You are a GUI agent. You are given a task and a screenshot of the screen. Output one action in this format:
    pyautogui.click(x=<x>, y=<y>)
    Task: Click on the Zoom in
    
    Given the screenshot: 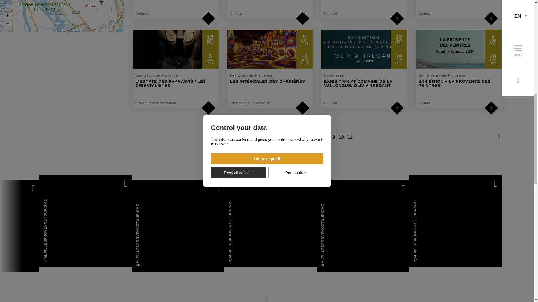 What is the action you would take?
    pyautogui.click(x=7, y=16)
    